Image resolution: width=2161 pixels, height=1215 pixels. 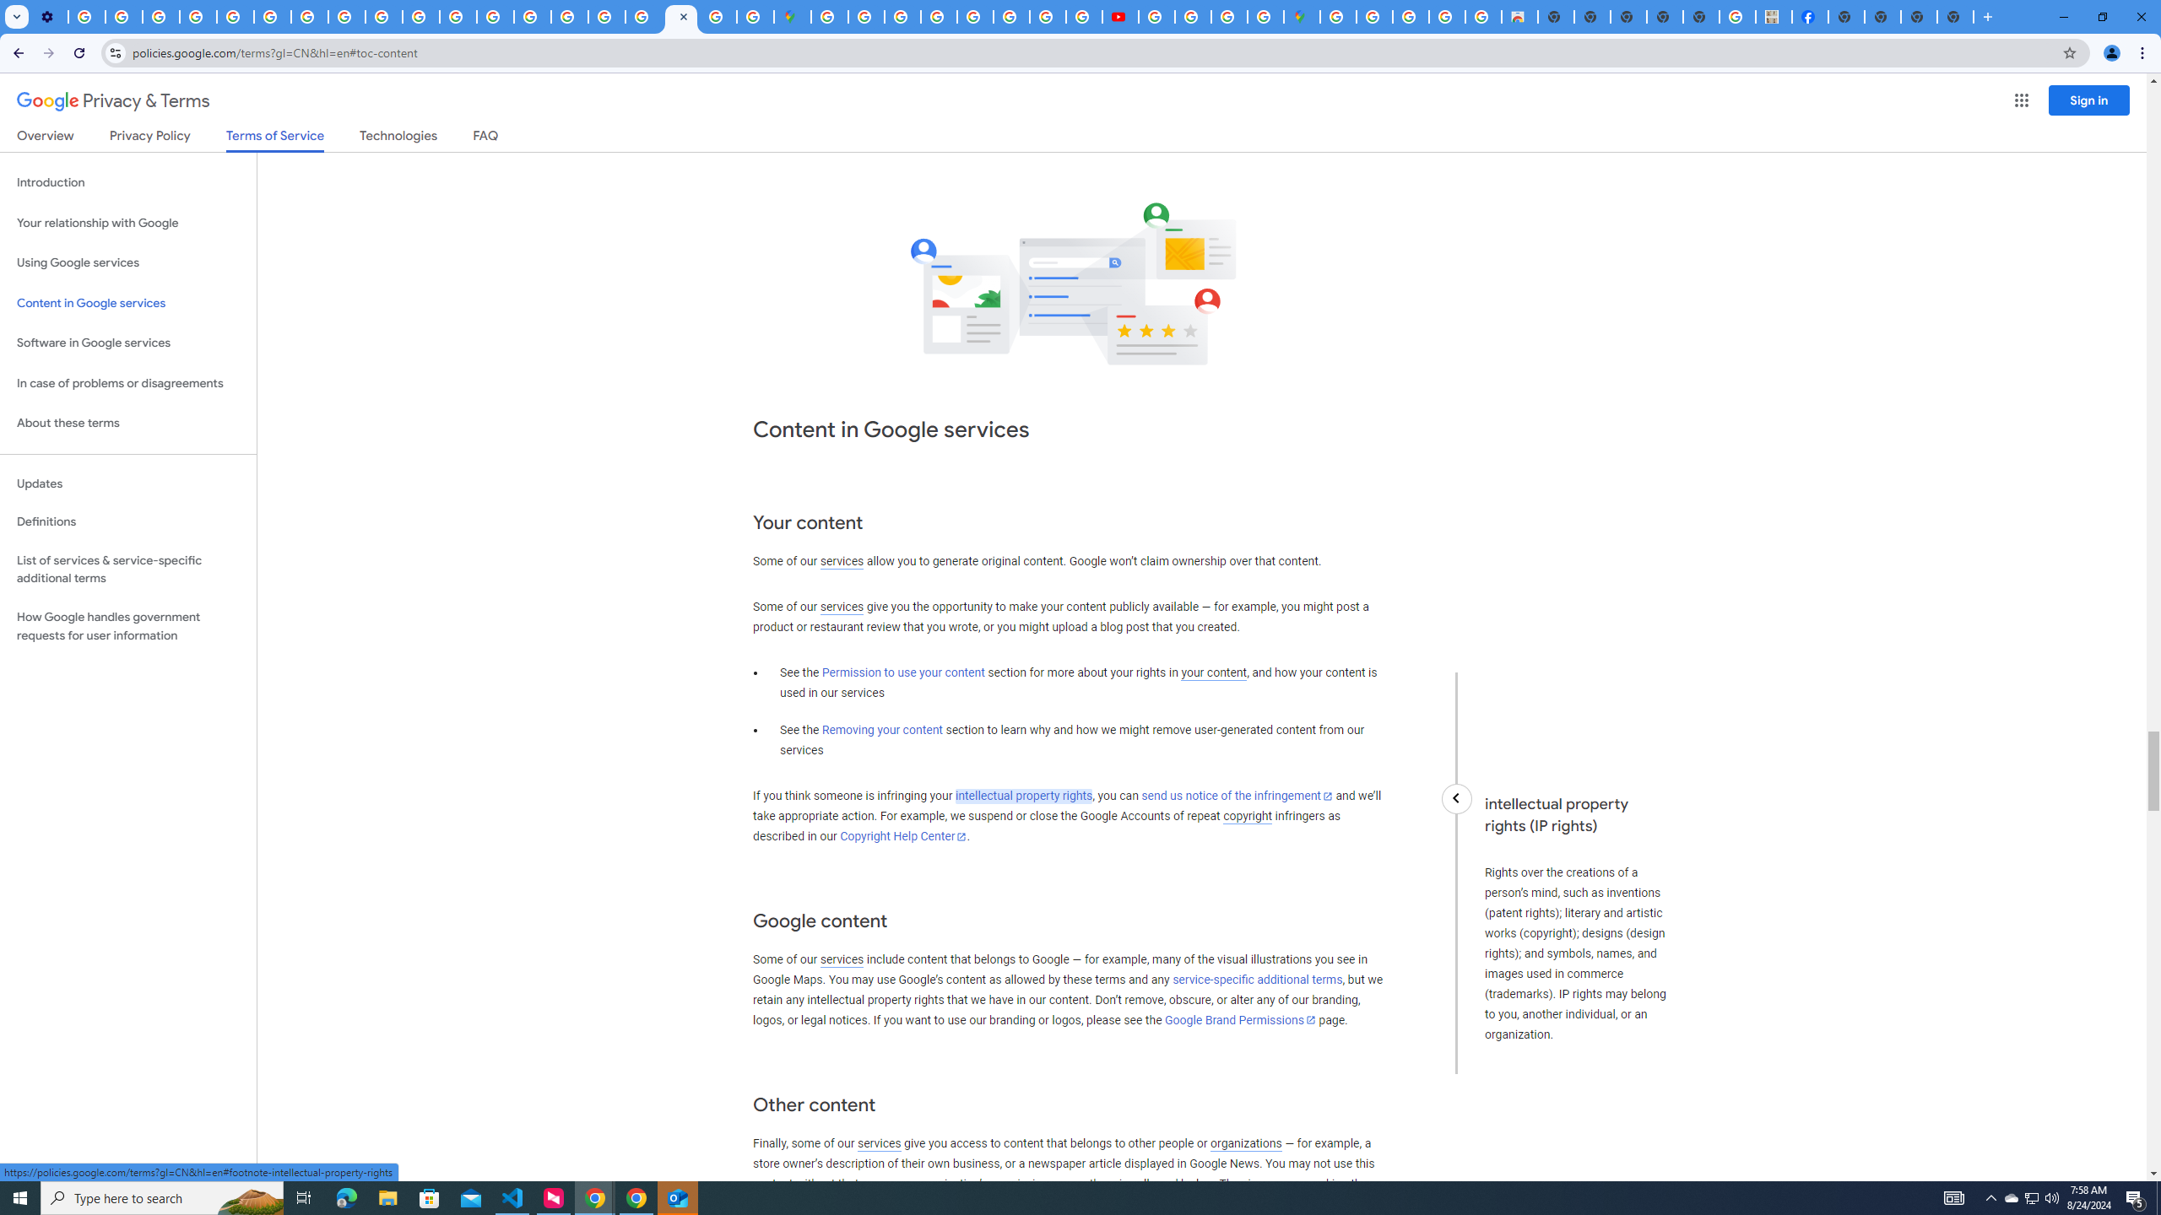 I want to click on List of services & service-specific additional terms, so click(x=128, y=569).